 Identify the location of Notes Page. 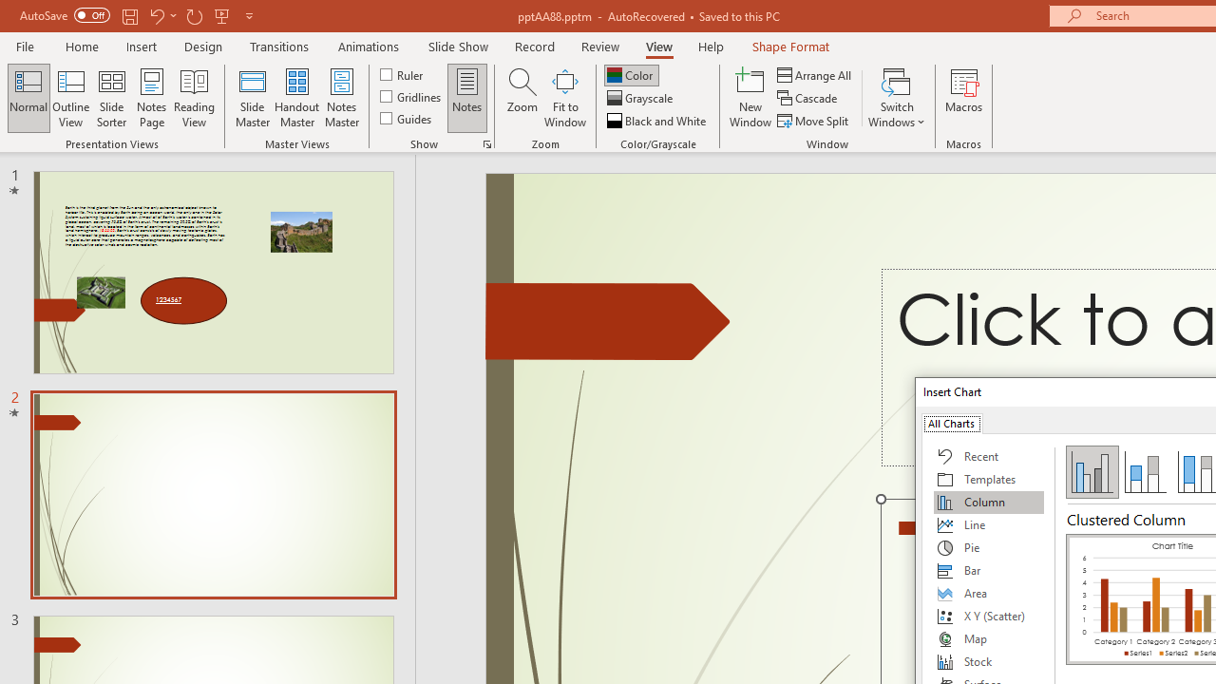
(152, 97).